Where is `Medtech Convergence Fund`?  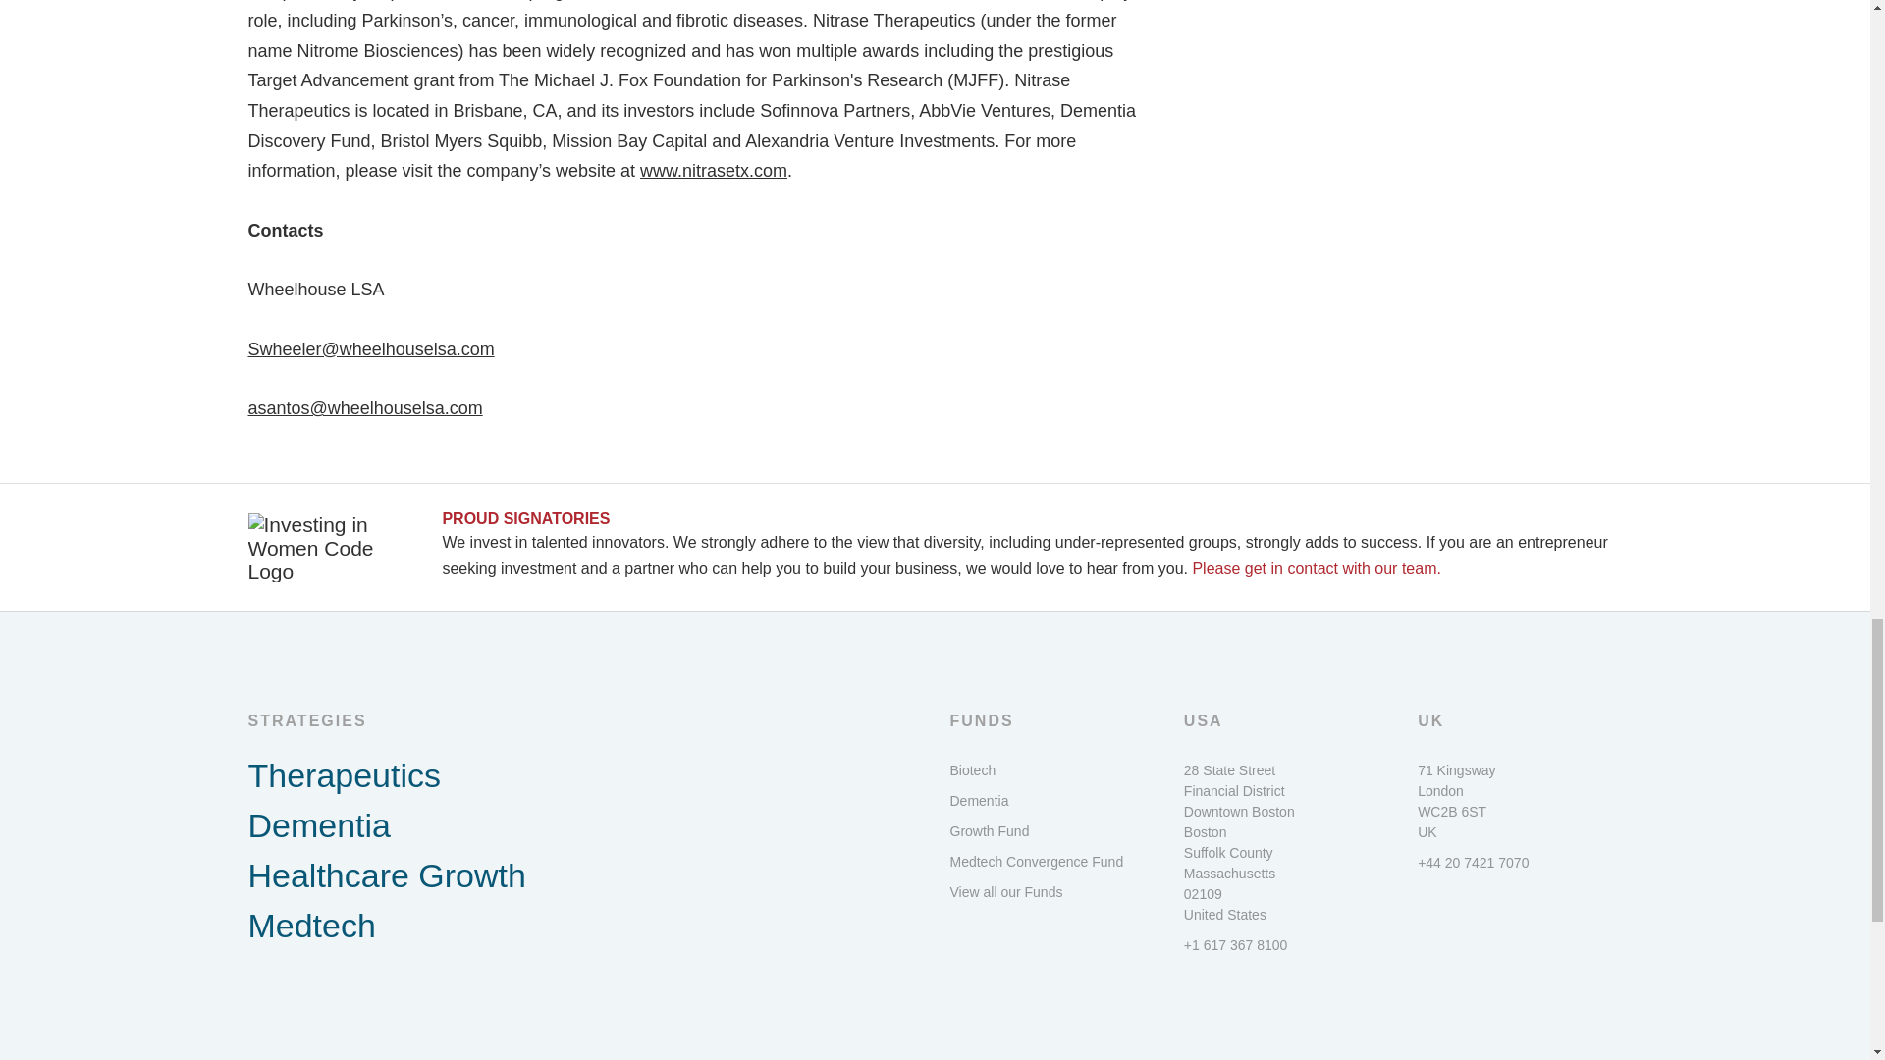
Medtech Convergence Fund is located at coordinates (1051, 862).